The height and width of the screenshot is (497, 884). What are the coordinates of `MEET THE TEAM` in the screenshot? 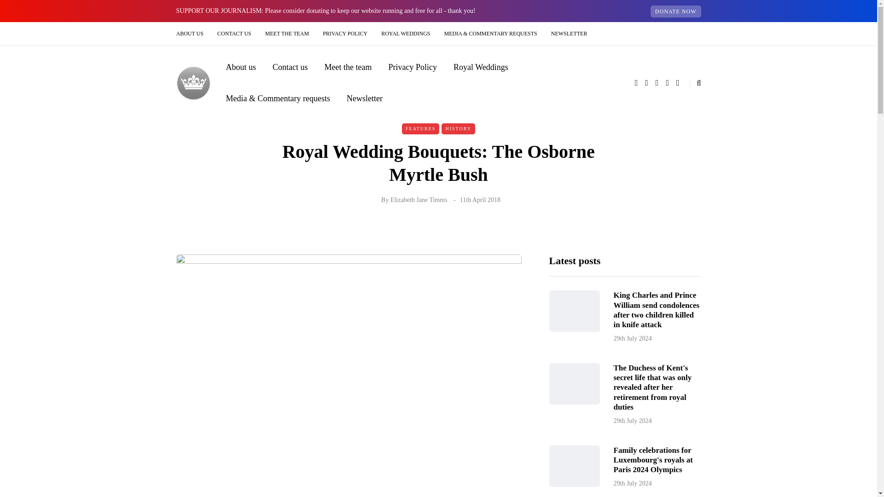 It's located at (286, 34).